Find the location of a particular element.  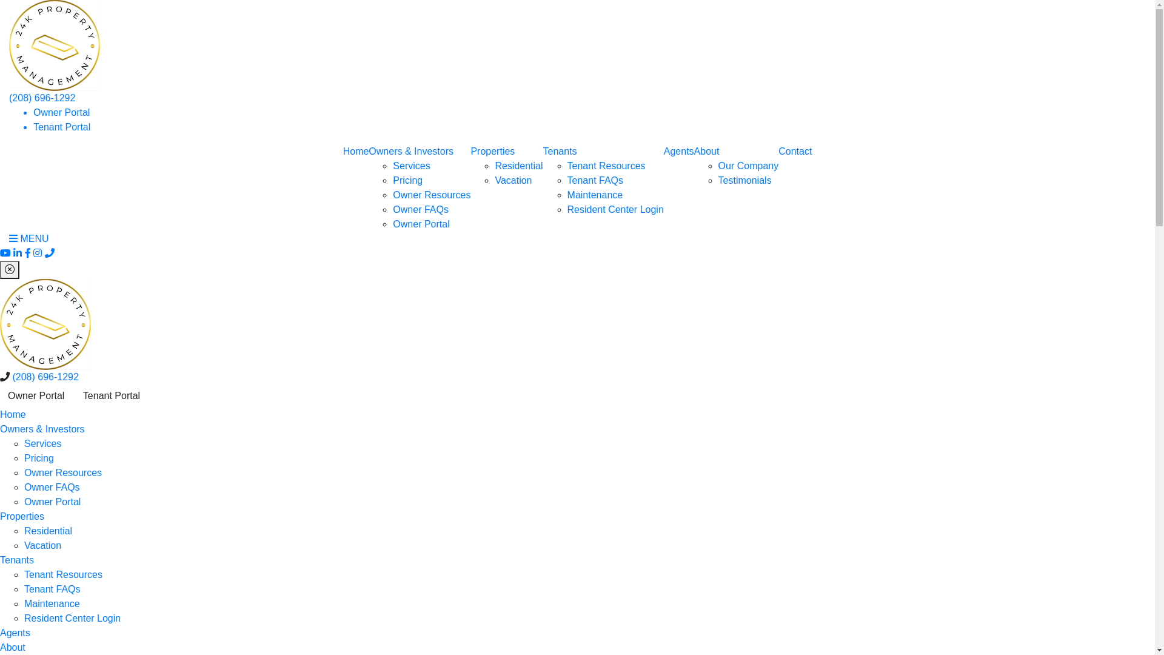

Maintenance is located at coordinates (595, 195).